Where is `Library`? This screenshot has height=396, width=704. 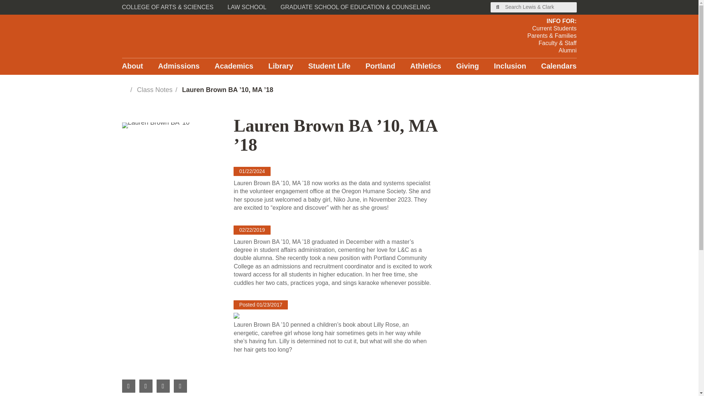
Library is located at coordinates (281, 66).